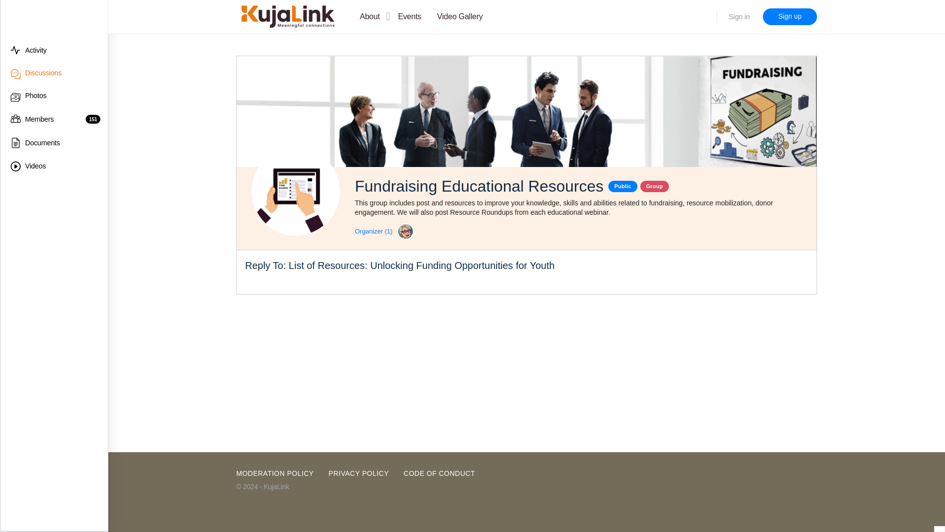 The image size is (945, 532). What do you see at coordinates (460, 18) in the screenshot?
I see `Video Gallery` at bounding box center [460, 18].